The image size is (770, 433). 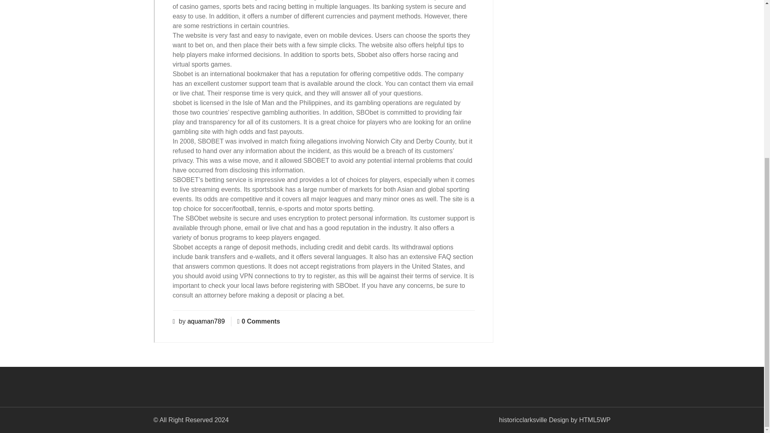 What do you see at coordinates (594, 420) in the screenshot?
I see `HTML5WP` at bounding box center [594, 420].